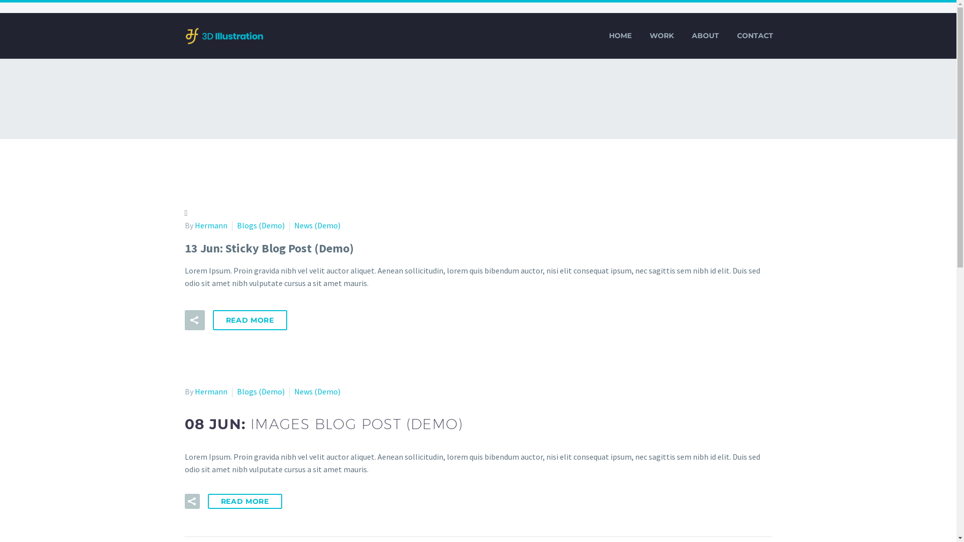 This screenshot has height=542, width=964. Describe the element at coordinates (705, 36) in the screenshot. I see `ABOUT` at that location.